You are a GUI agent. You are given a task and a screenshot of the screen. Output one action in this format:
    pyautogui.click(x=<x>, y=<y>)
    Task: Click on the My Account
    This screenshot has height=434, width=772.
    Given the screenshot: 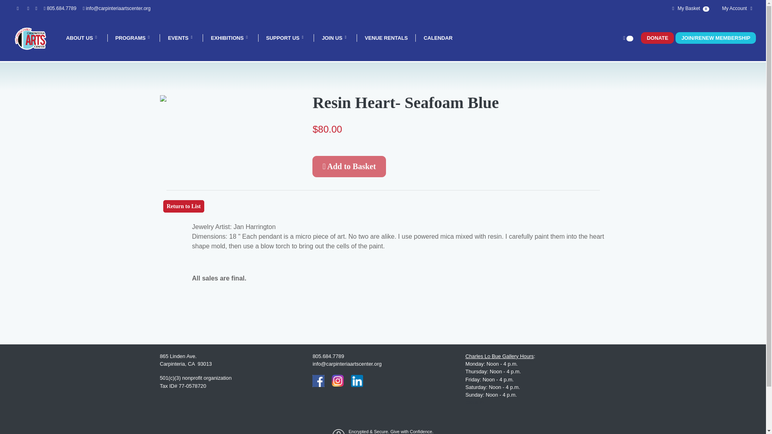 What is the action you would take?
    pyautogui.click(x=735, y=8)
    